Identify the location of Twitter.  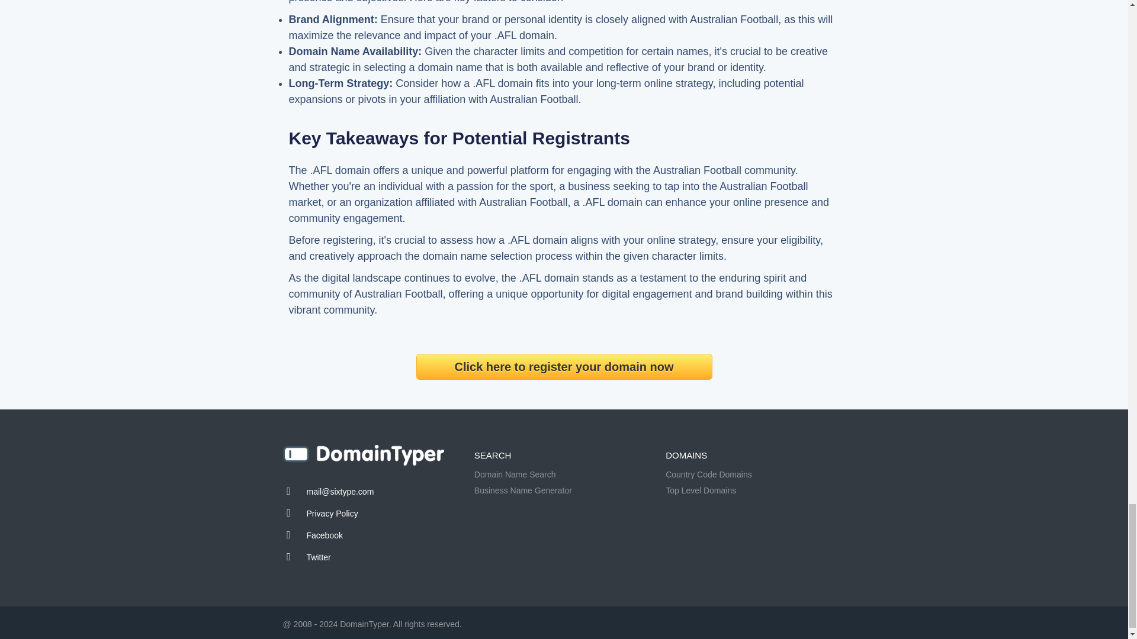
(319, 557).